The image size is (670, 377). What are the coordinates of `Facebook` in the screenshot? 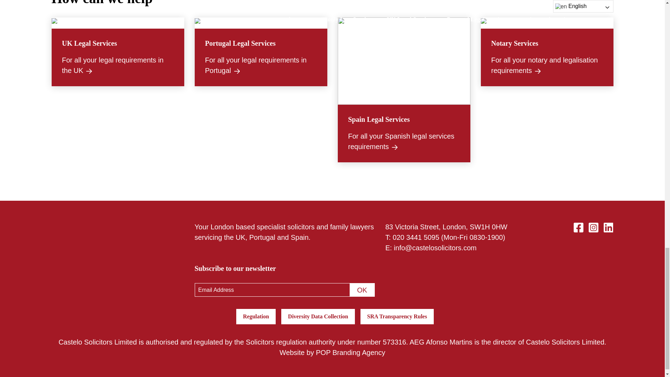 It's located at (579, 227).